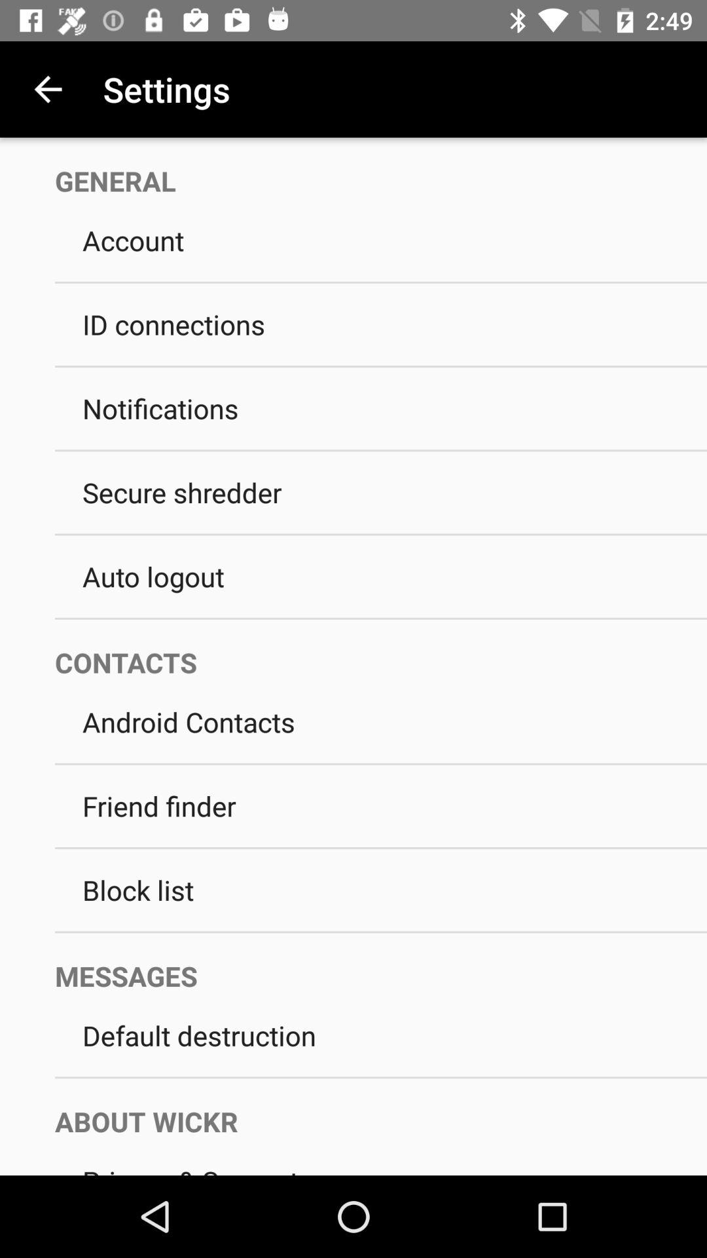  I want to click on scroll to the messages icon, so click(367, 963).